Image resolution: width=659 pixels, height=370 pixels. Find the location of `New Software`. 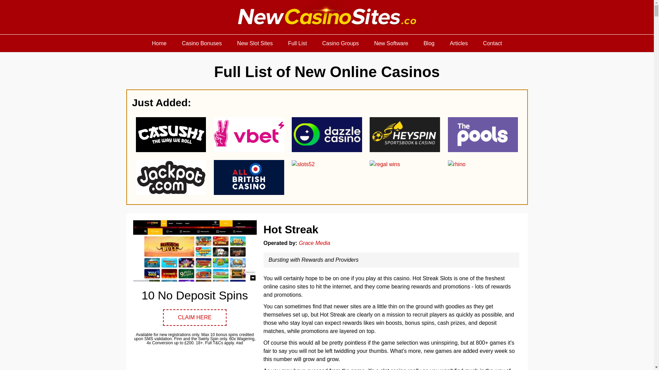

New Software is located at coordinates (391, 43).